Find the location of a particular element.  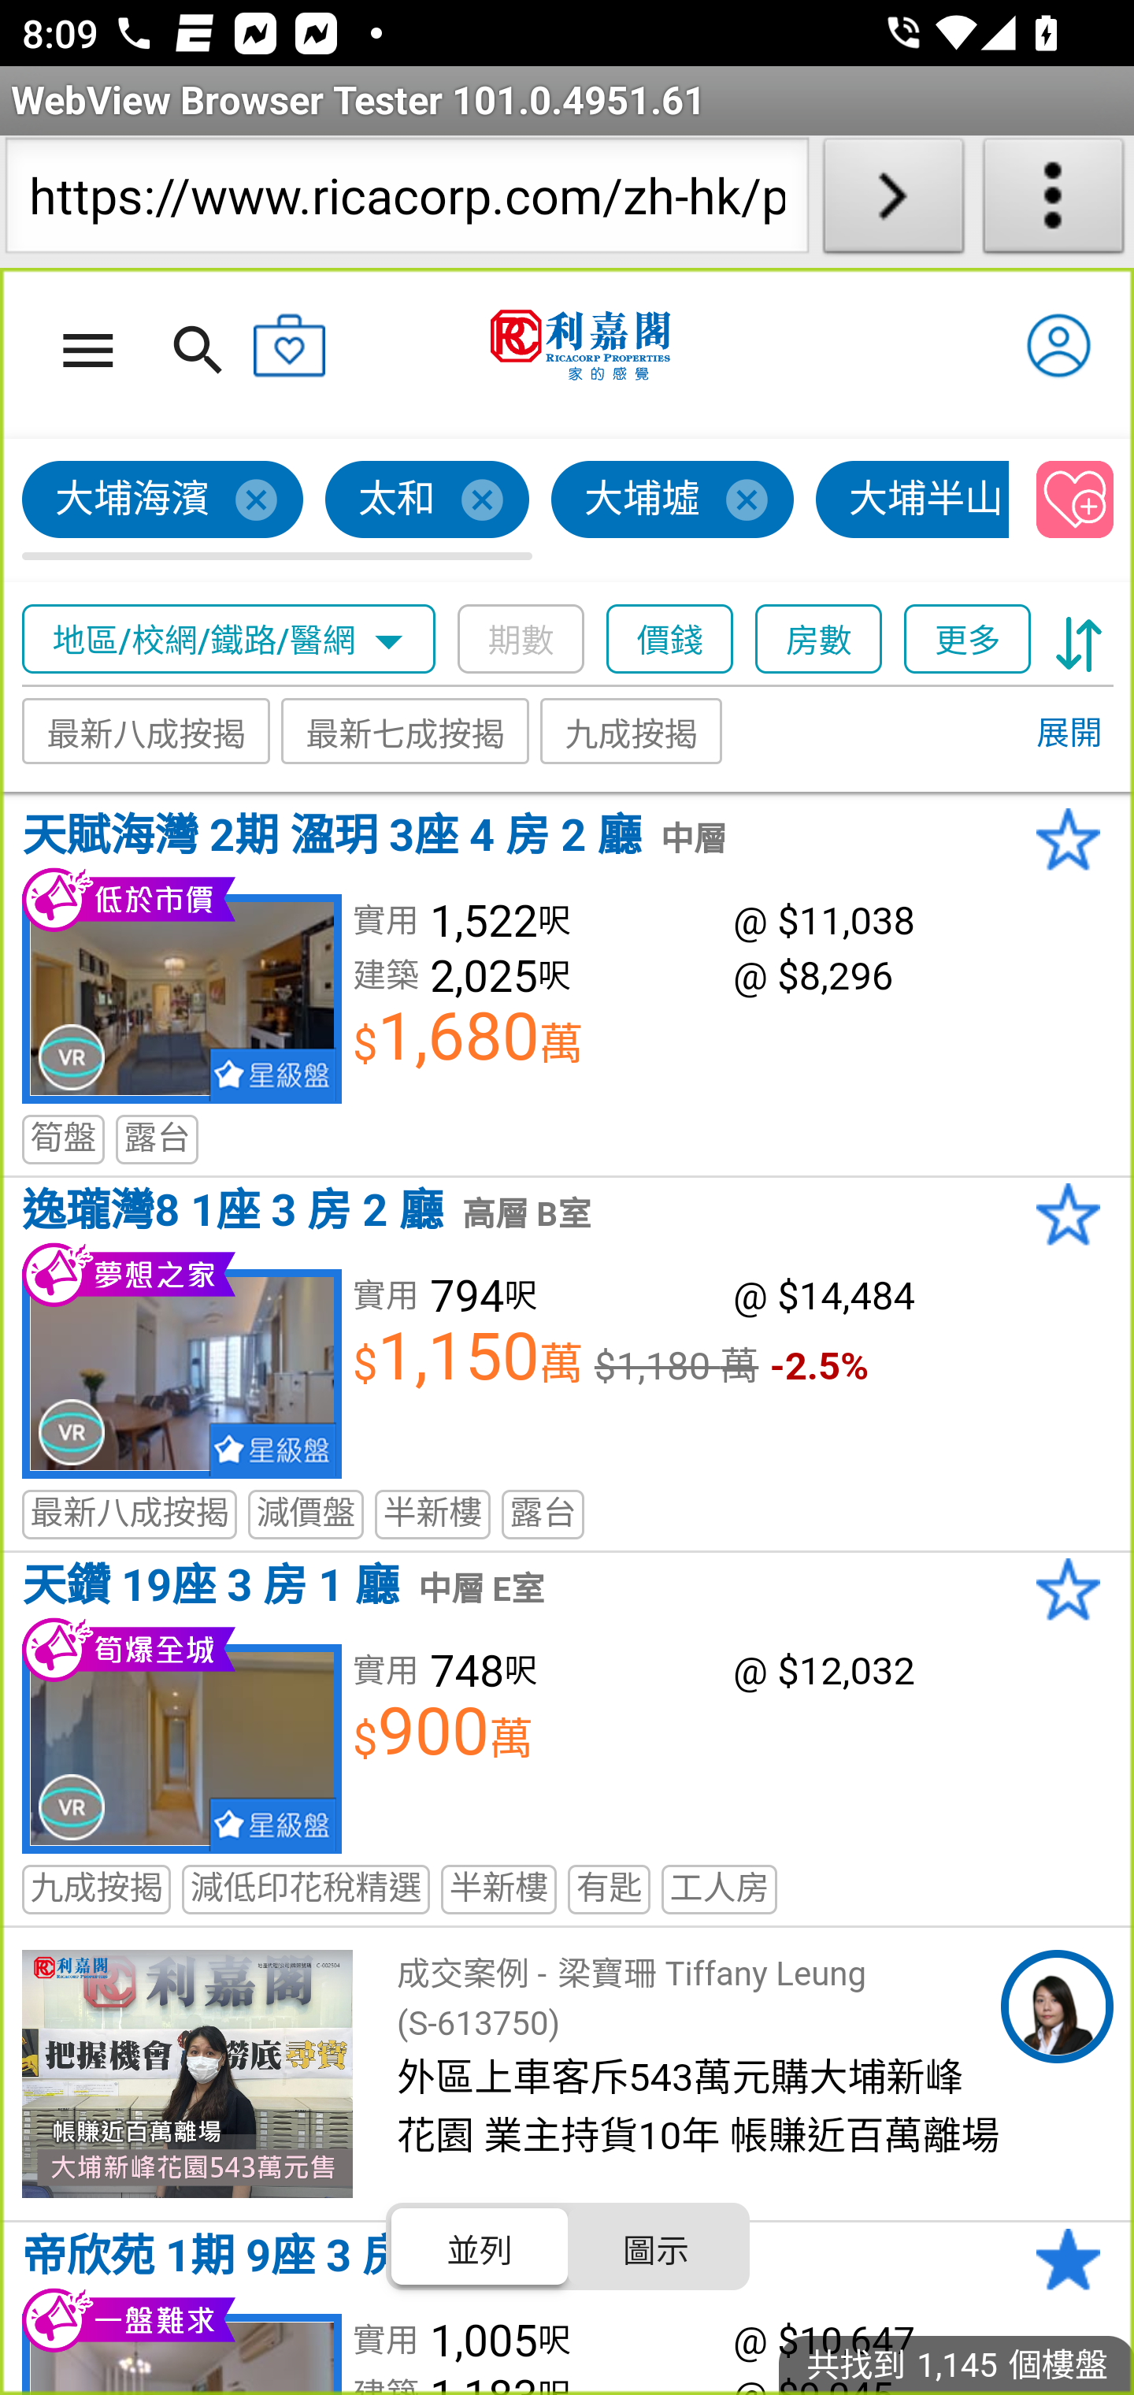

最新七成按揭 is located at coordinates (406, 731).